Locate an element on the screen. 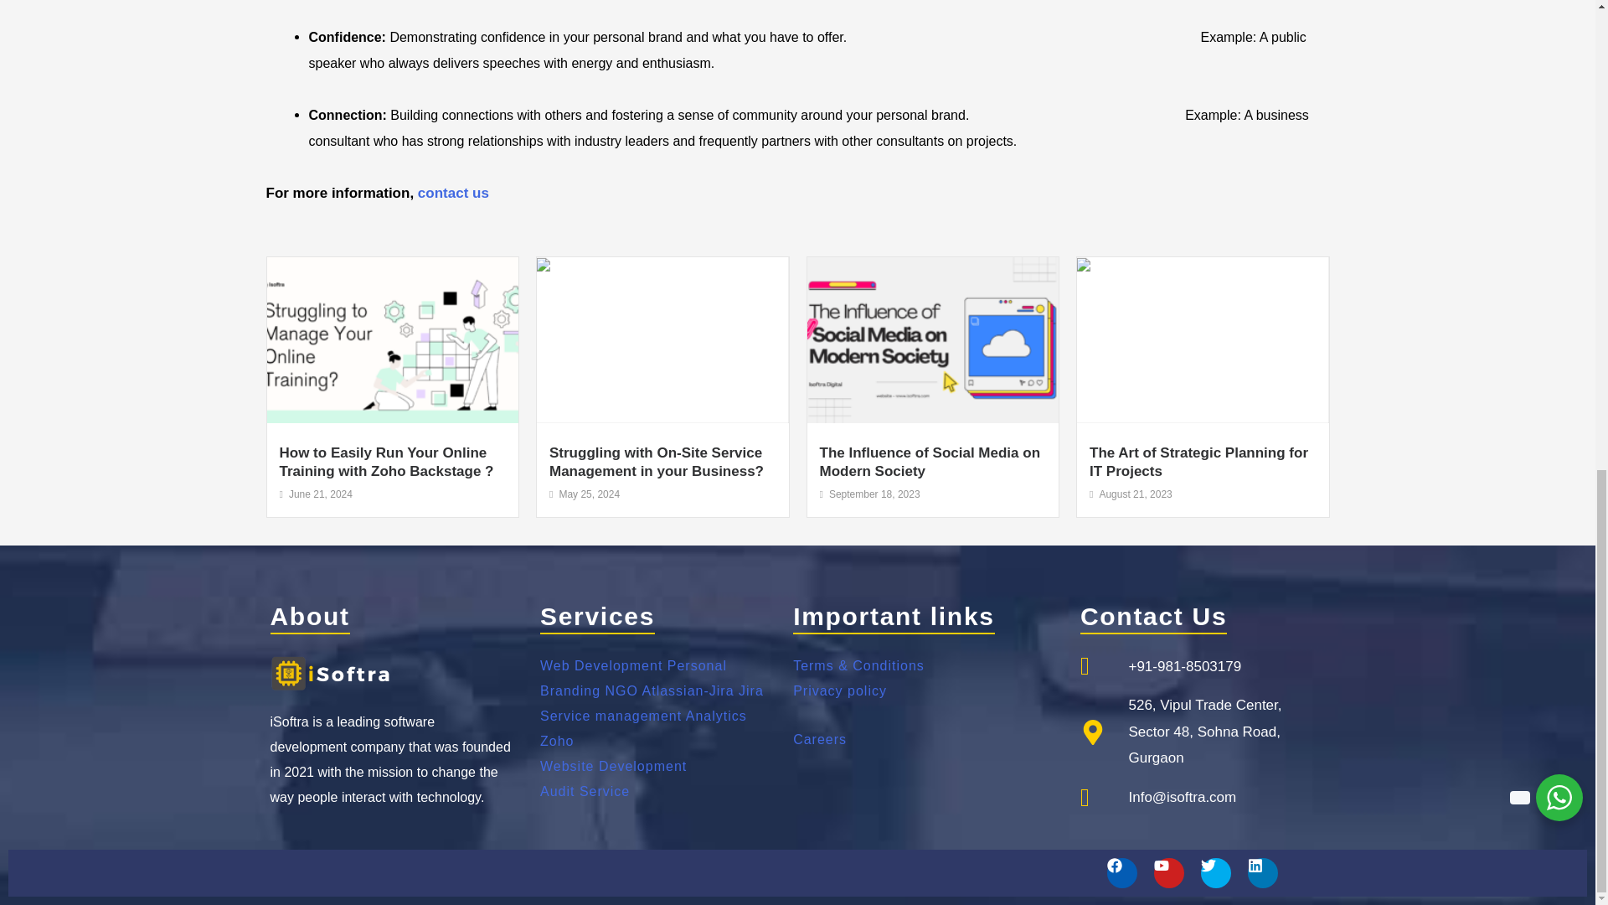 The image size is (1608, 905). How to Easily Run Your Online Training with Zoho Backstage ? is located at coordinates (387, 463).